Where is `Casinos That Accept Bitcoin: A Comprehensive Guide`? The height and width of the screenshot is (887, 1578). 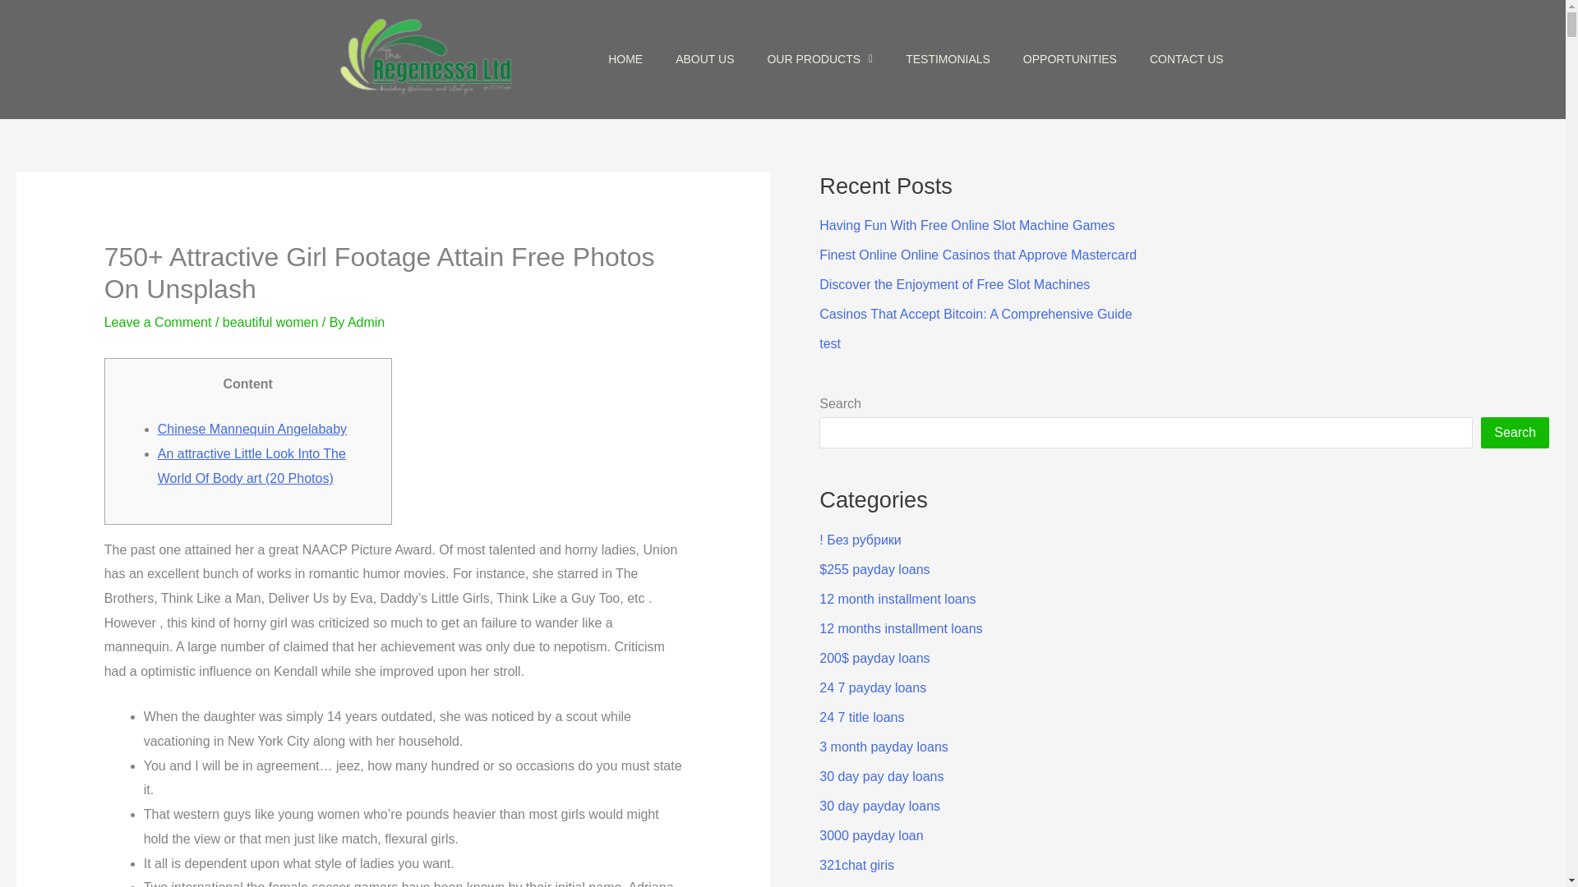
Casinos That Accept Bitcoin: A Comprehensive Guide is located at coordinates (975, 314).